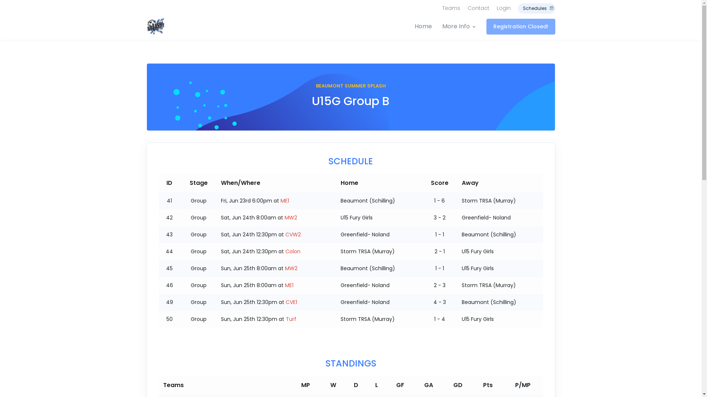 This screenshot has width=707, height=397. Describe the element at coordinates (291, 319) in the screenshot. I see `Turf` at that location.